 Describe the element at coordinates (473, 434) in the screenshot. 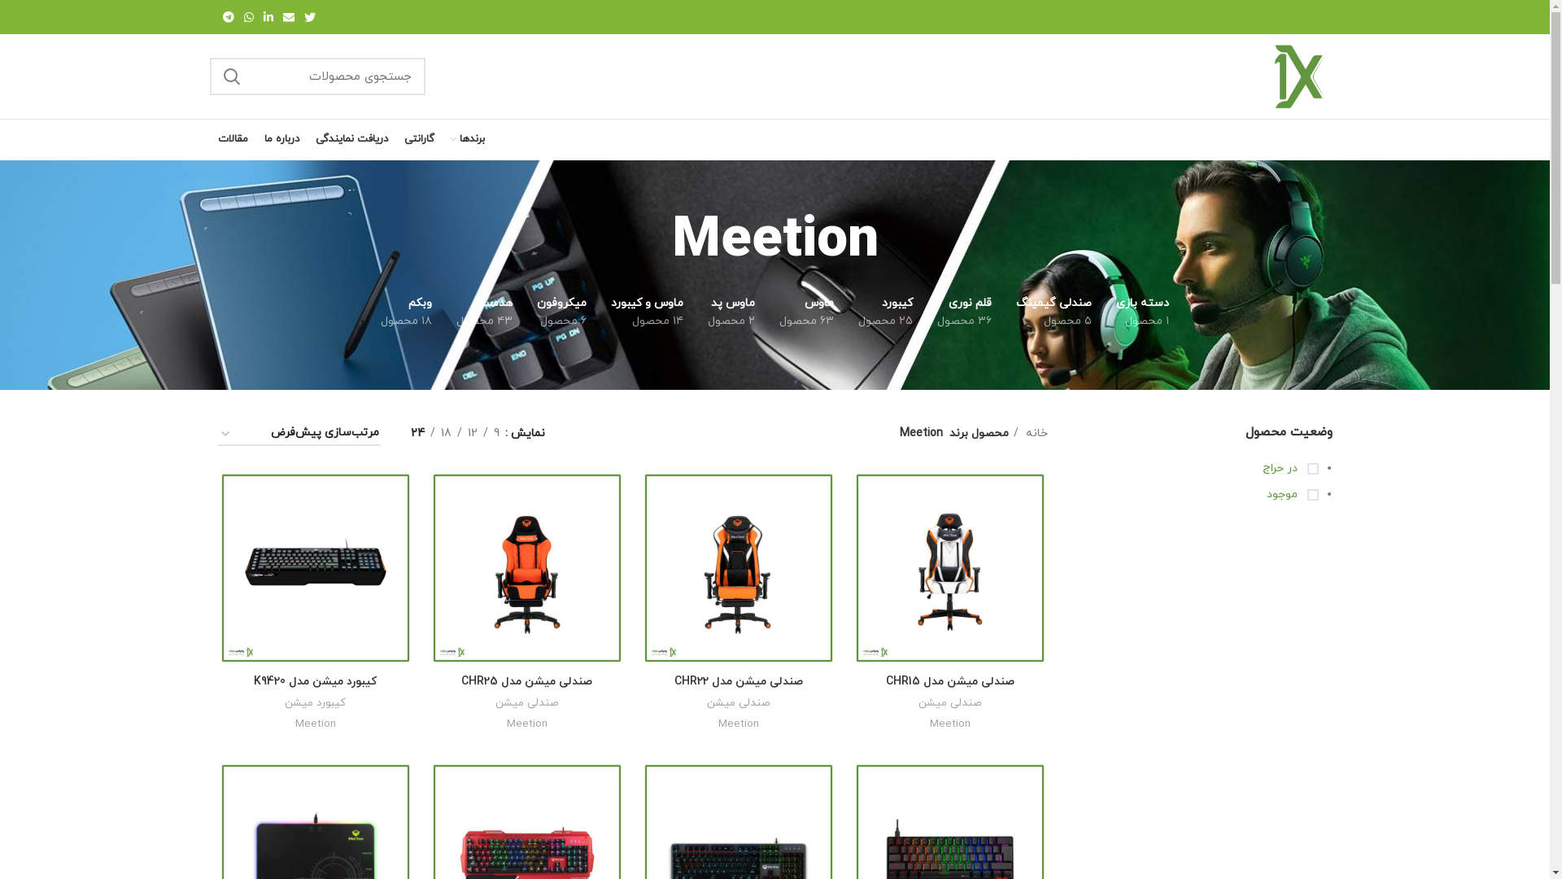

I see `12` at that location.